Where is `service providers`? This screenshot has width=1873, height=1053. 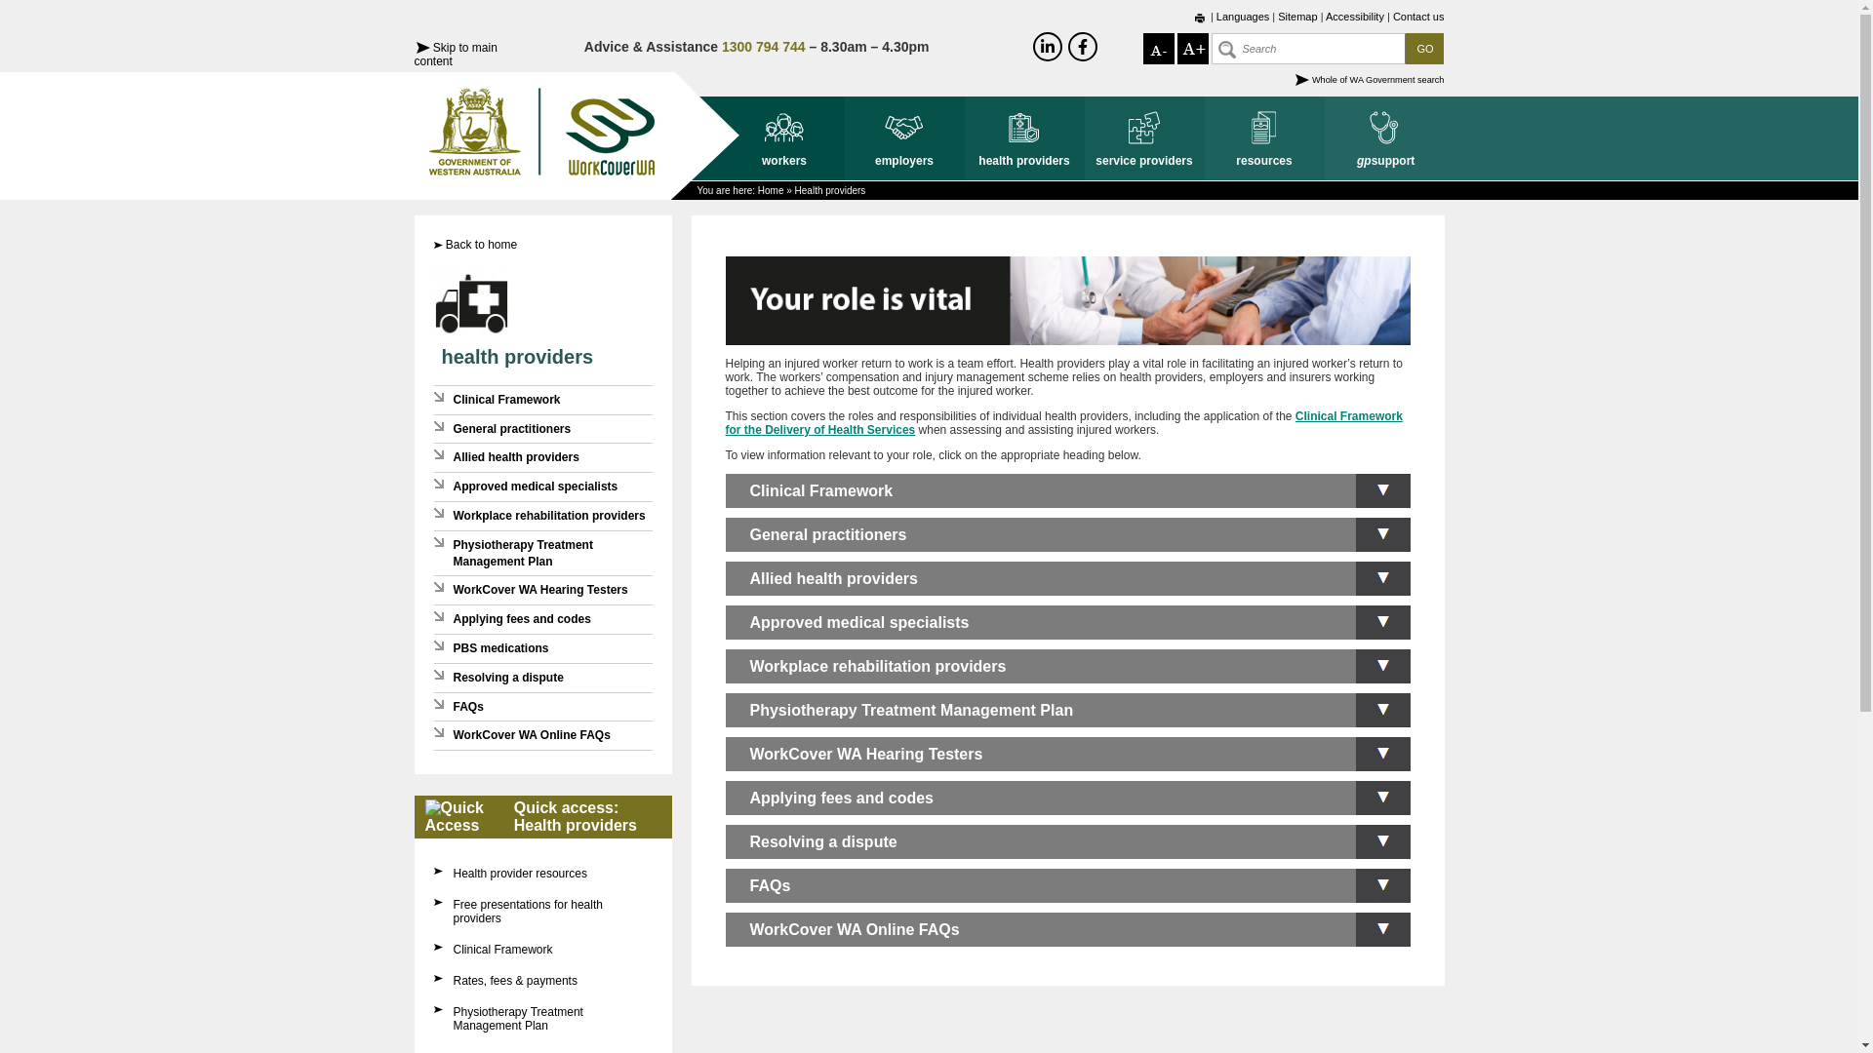 service providers is located at coordinates (1145, 138).